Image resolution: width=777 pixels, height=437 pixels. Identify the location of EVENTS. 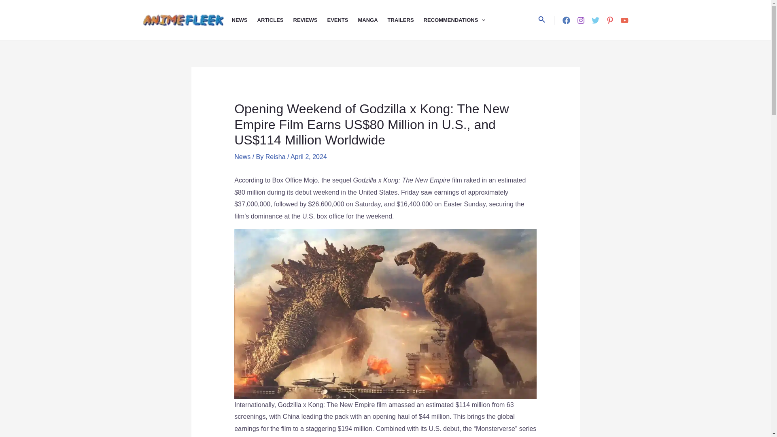
(342, 20).